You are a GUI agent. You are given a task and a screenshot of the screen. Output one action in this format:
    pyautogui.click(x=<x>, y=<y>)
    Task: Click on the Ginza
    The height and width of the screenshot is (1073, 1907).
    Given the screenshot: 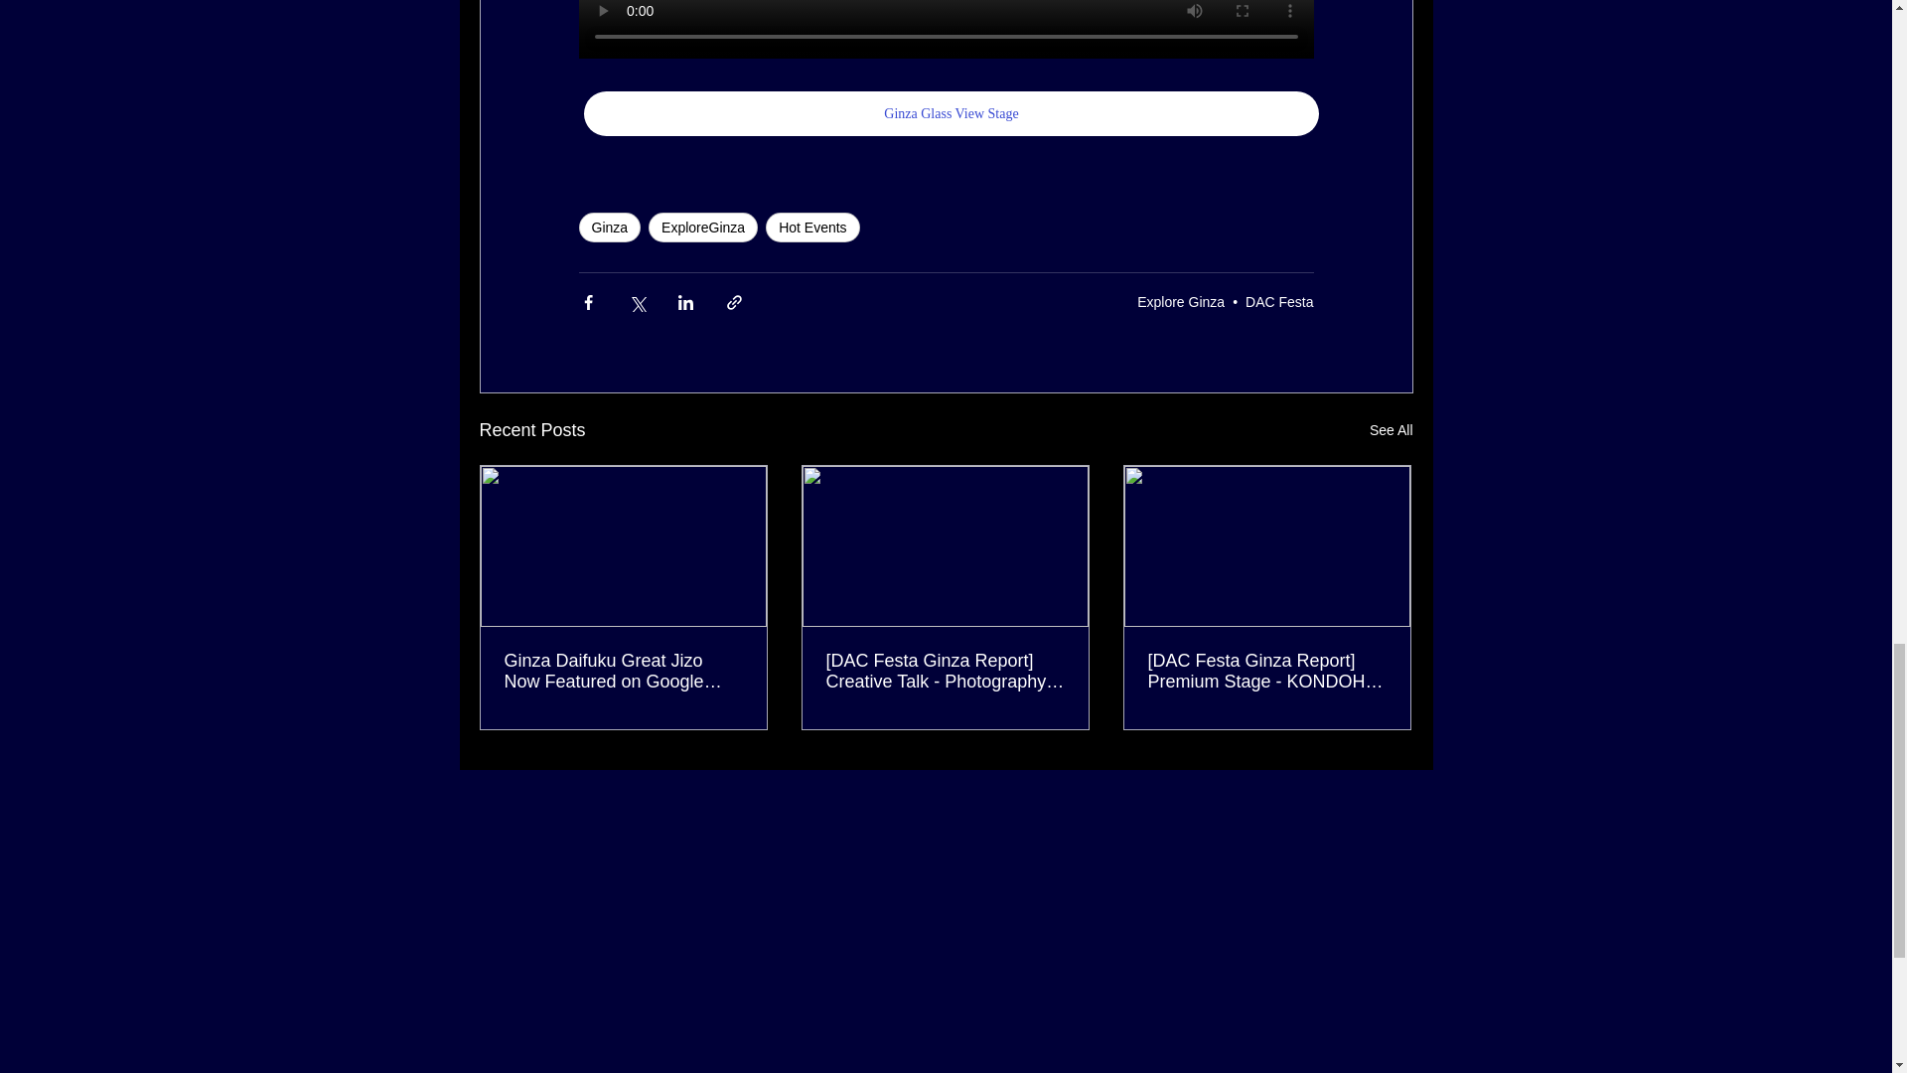 What is the action you would take?
    pyautogui.click(x=609, y=227)
    